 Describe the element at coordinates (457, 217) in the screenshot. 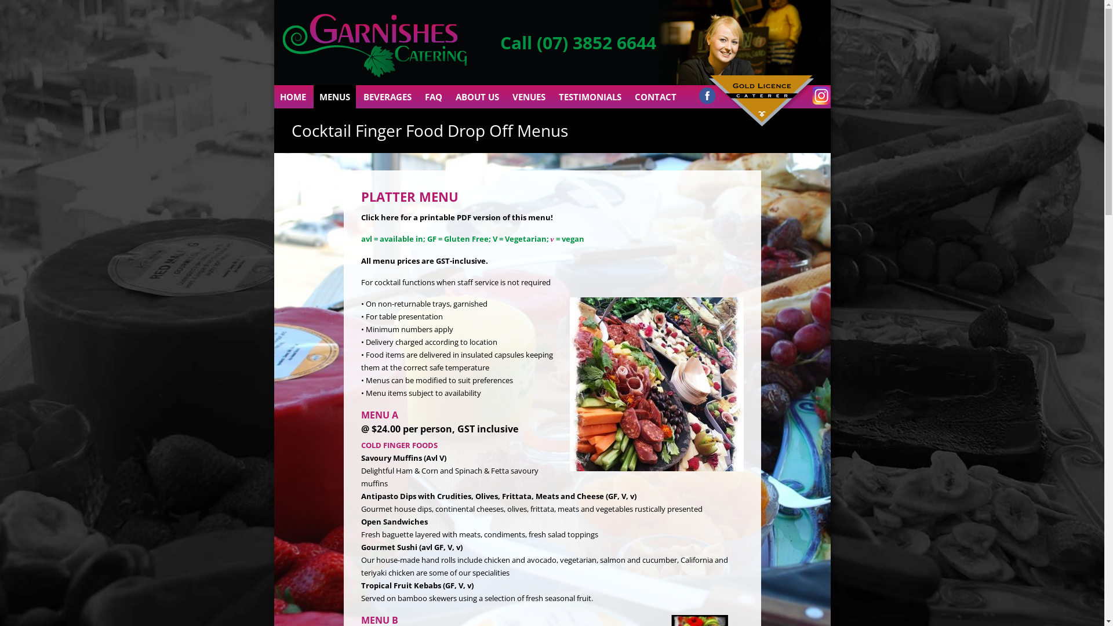

I see `Click here for a printable PDF version of this menu! ` at that location.